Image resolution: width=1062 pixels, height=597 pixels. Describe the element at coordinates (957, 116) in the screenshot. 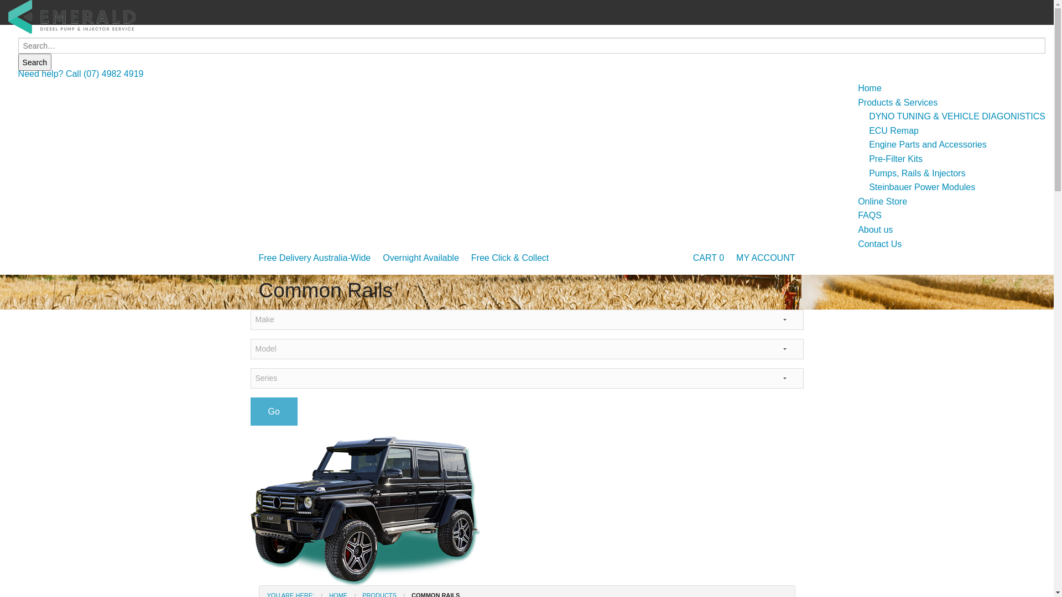

I see `DYNO TUNING & VEHICLE DIAGONISTICS` at that location.